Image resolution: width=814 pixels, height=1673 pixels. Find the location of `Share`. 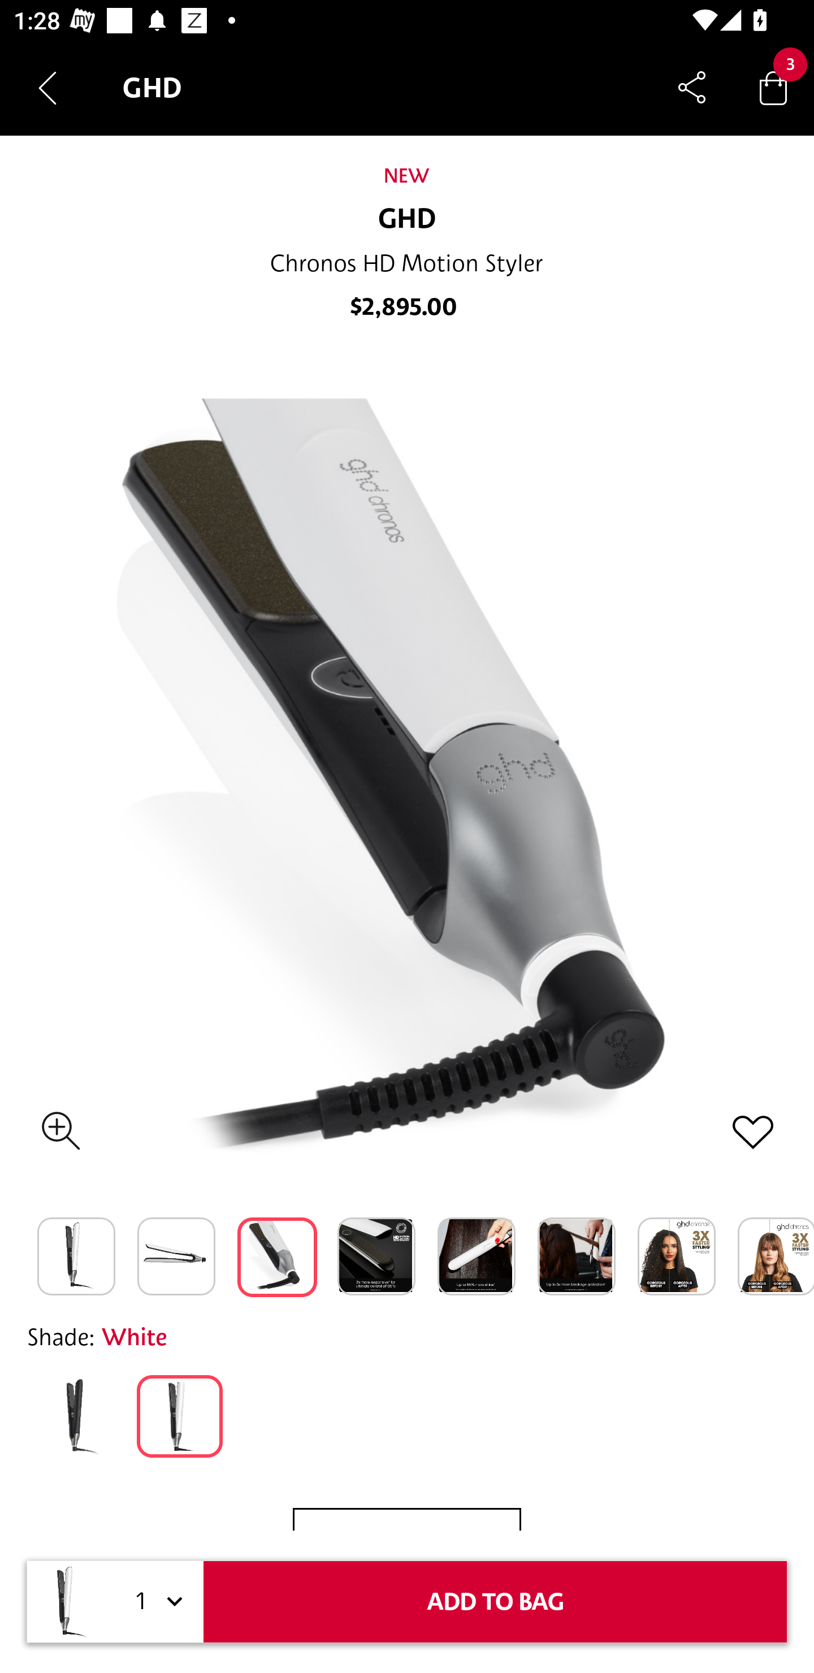

Share is located at coordinates (692, 87).